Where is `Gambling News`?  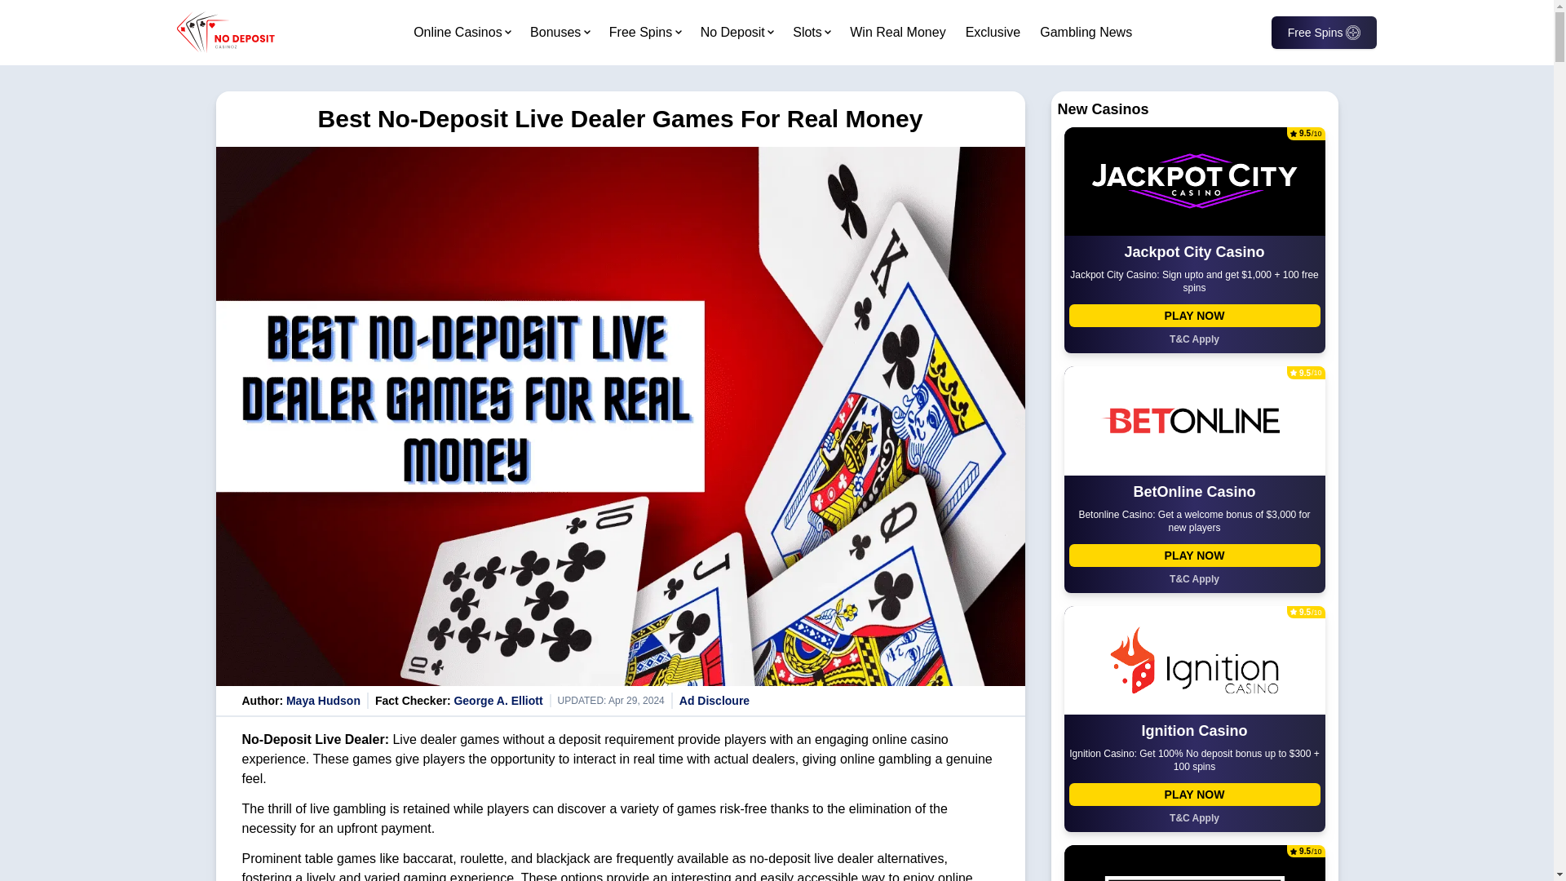
Gambling News is located at coordinates (1086, 32).